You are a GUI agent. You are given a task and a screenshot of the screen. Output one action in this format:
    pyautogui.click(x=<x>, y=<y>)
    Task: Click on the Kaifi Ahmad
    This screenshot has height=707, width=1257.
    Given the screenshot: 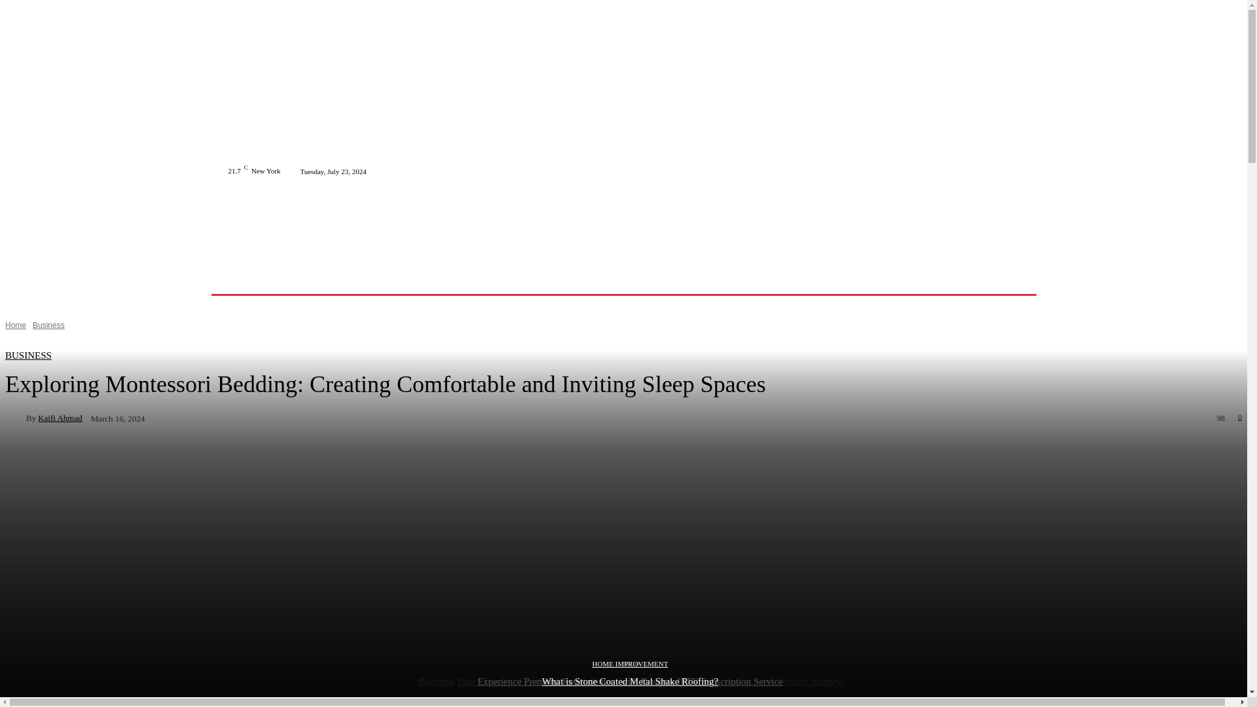 What is the action you would take?
    pyautogui.click(x=16, y=418)
    